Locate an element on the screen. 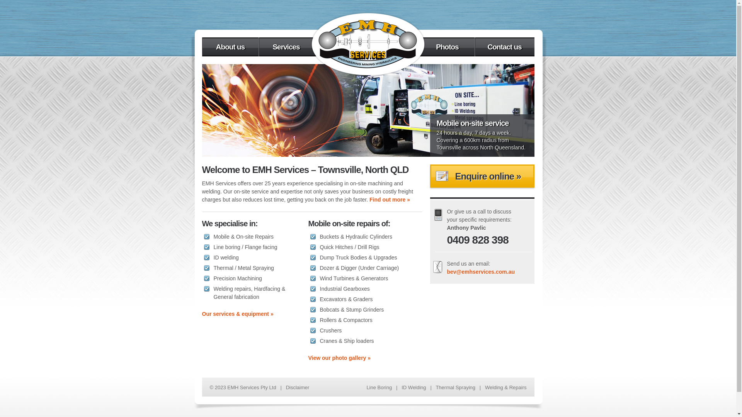  bev@emhservices.com.au is located at coordinates (481, 272).